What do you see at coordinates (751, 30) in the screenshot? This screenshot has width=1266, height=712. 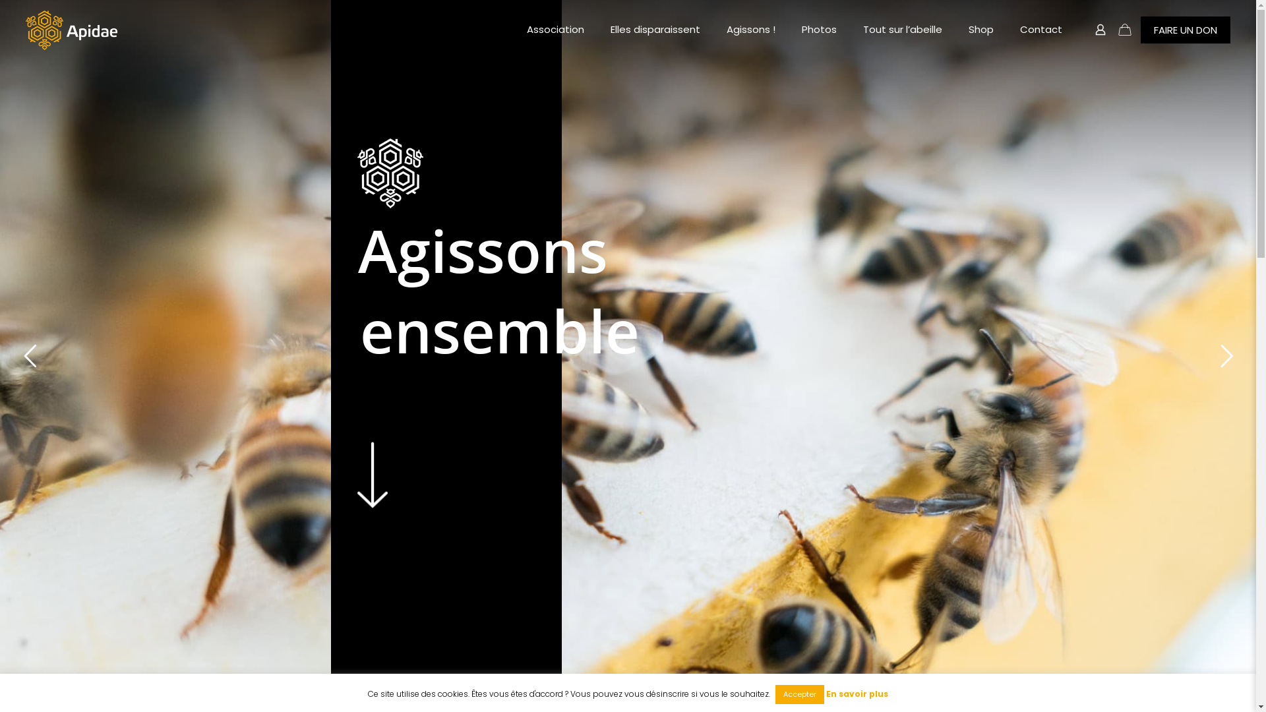 I see `Agissons !` at bounding box center [751, 30].